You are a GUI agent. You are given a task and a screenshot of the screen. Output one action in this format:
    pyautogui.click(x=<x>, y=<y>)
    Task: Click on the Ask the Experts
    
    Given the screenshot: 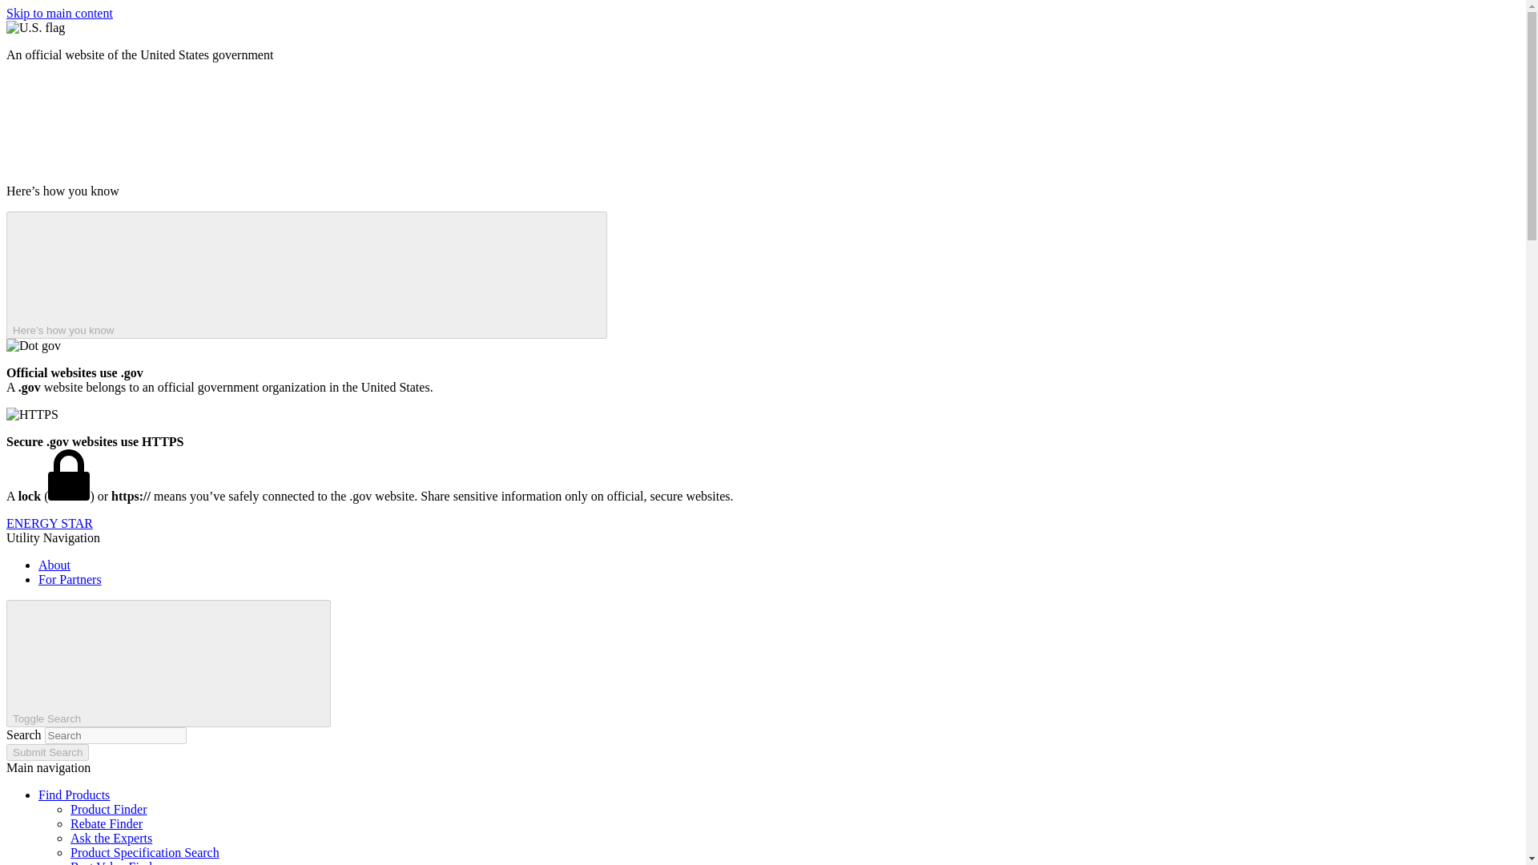 What is the action you would take?
    pyautogui.click(x=111, y=838)
    